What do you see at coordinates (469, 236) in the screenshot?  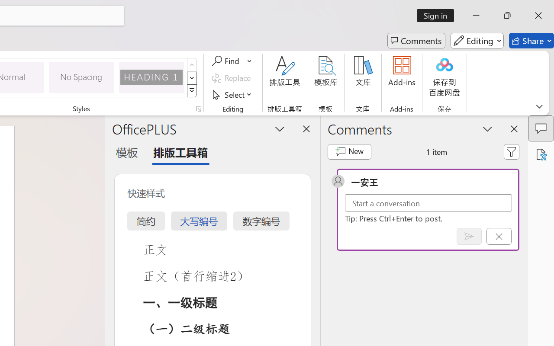 I see `Post comment (Ctrl + Enter)` at bounding box center [469, 236].